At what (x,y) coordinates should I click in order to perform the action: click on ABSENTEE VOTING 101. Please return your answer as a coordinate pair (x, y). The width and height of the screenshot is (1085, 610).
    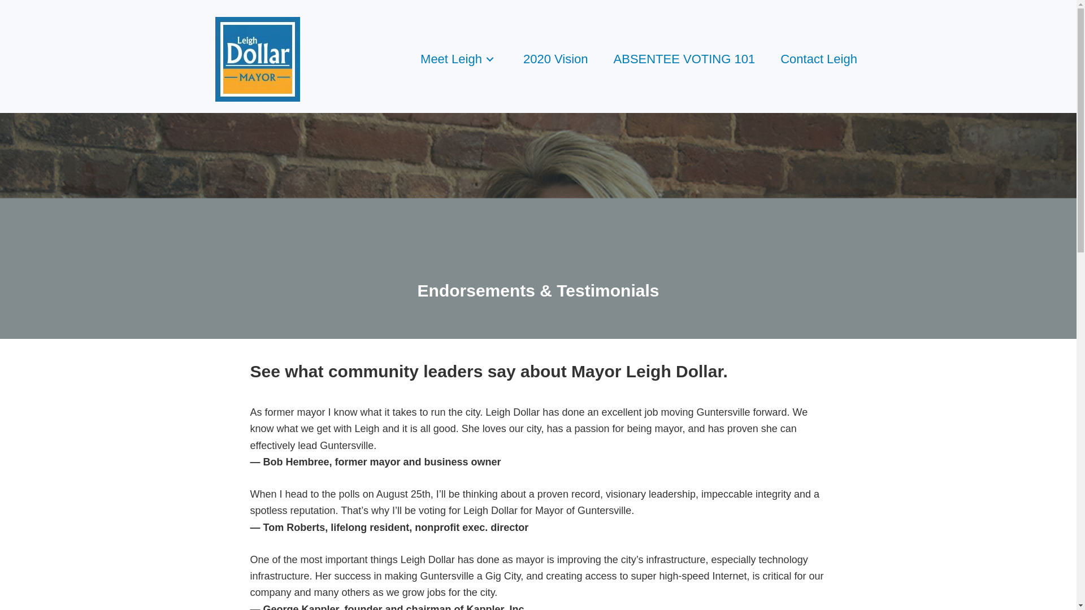
    Looking at the image, I should click on (684, 59).